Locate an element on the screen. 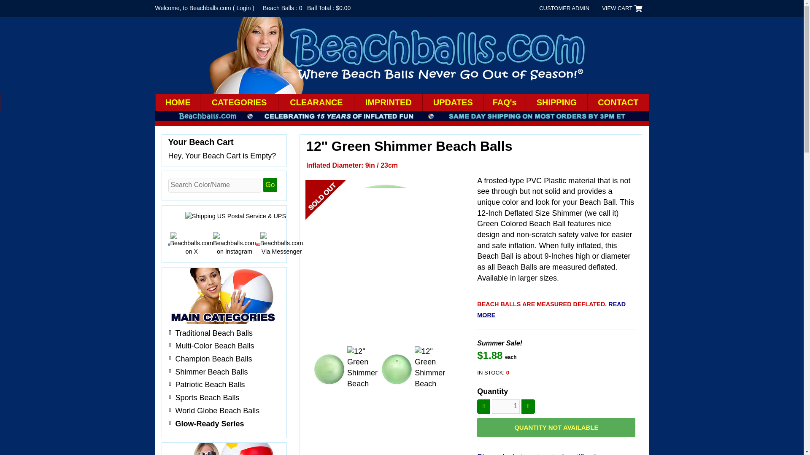  FAQ's is located at coordinates (504, 102).